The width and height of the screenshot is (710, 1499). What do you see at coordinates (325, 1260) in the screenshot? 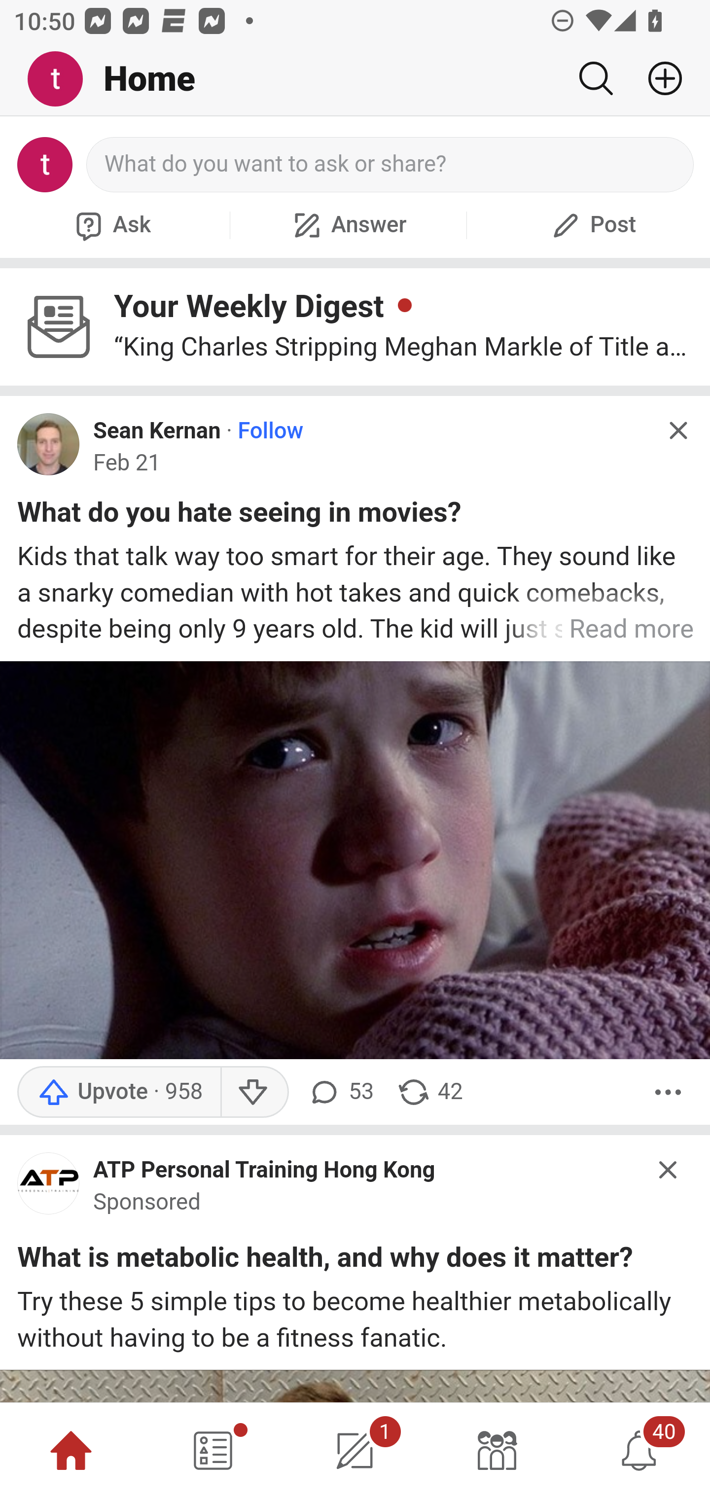
I see `What is metabolic health, and why does it matter?` at bounding box center [325, 1260].